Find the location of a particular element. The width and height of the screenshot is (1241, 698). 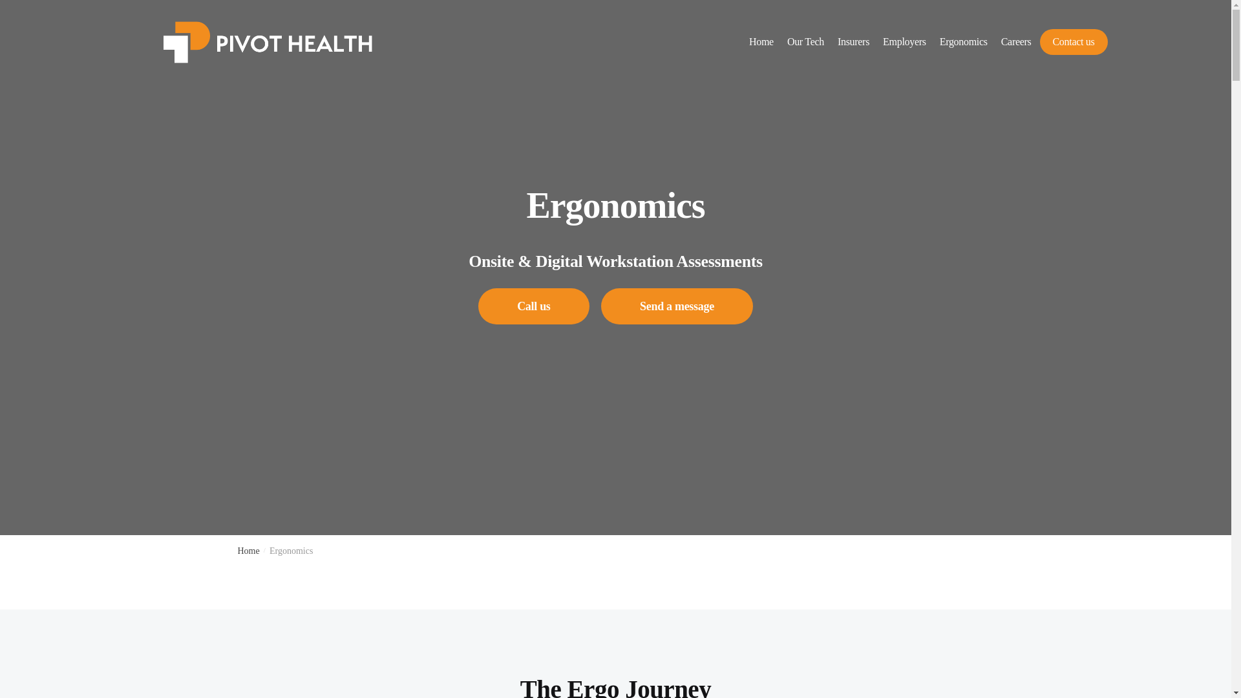

Home is located at coordinates (248, 551).